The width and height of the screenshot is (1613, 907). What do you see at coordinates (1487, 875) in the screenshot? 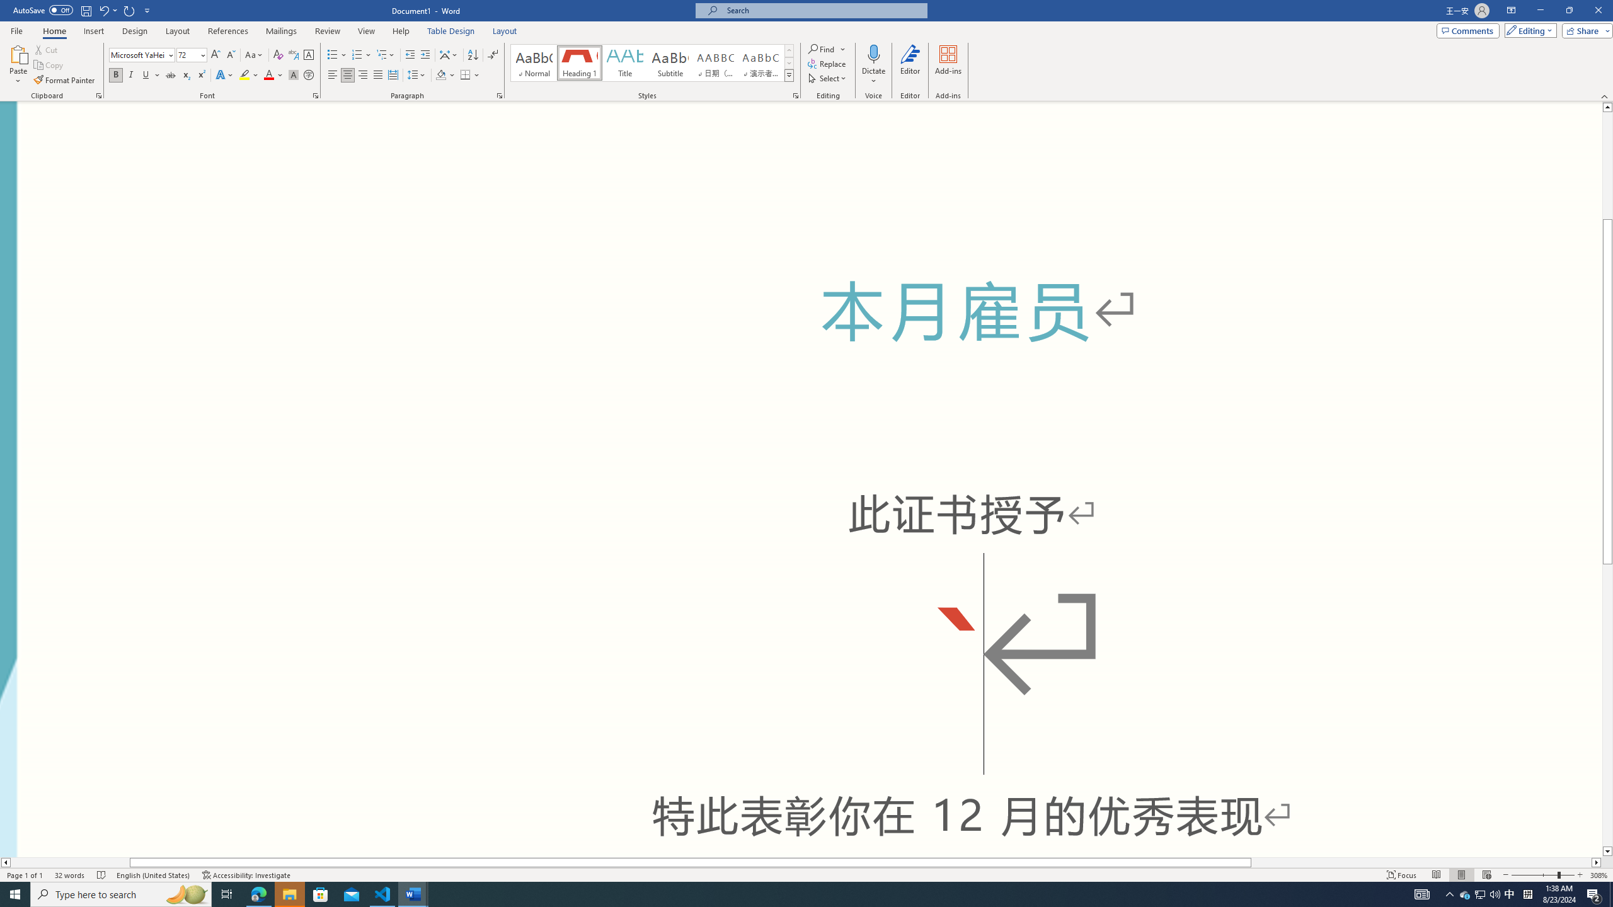
I see `Web Layout` at bounding box center [1487, 875].